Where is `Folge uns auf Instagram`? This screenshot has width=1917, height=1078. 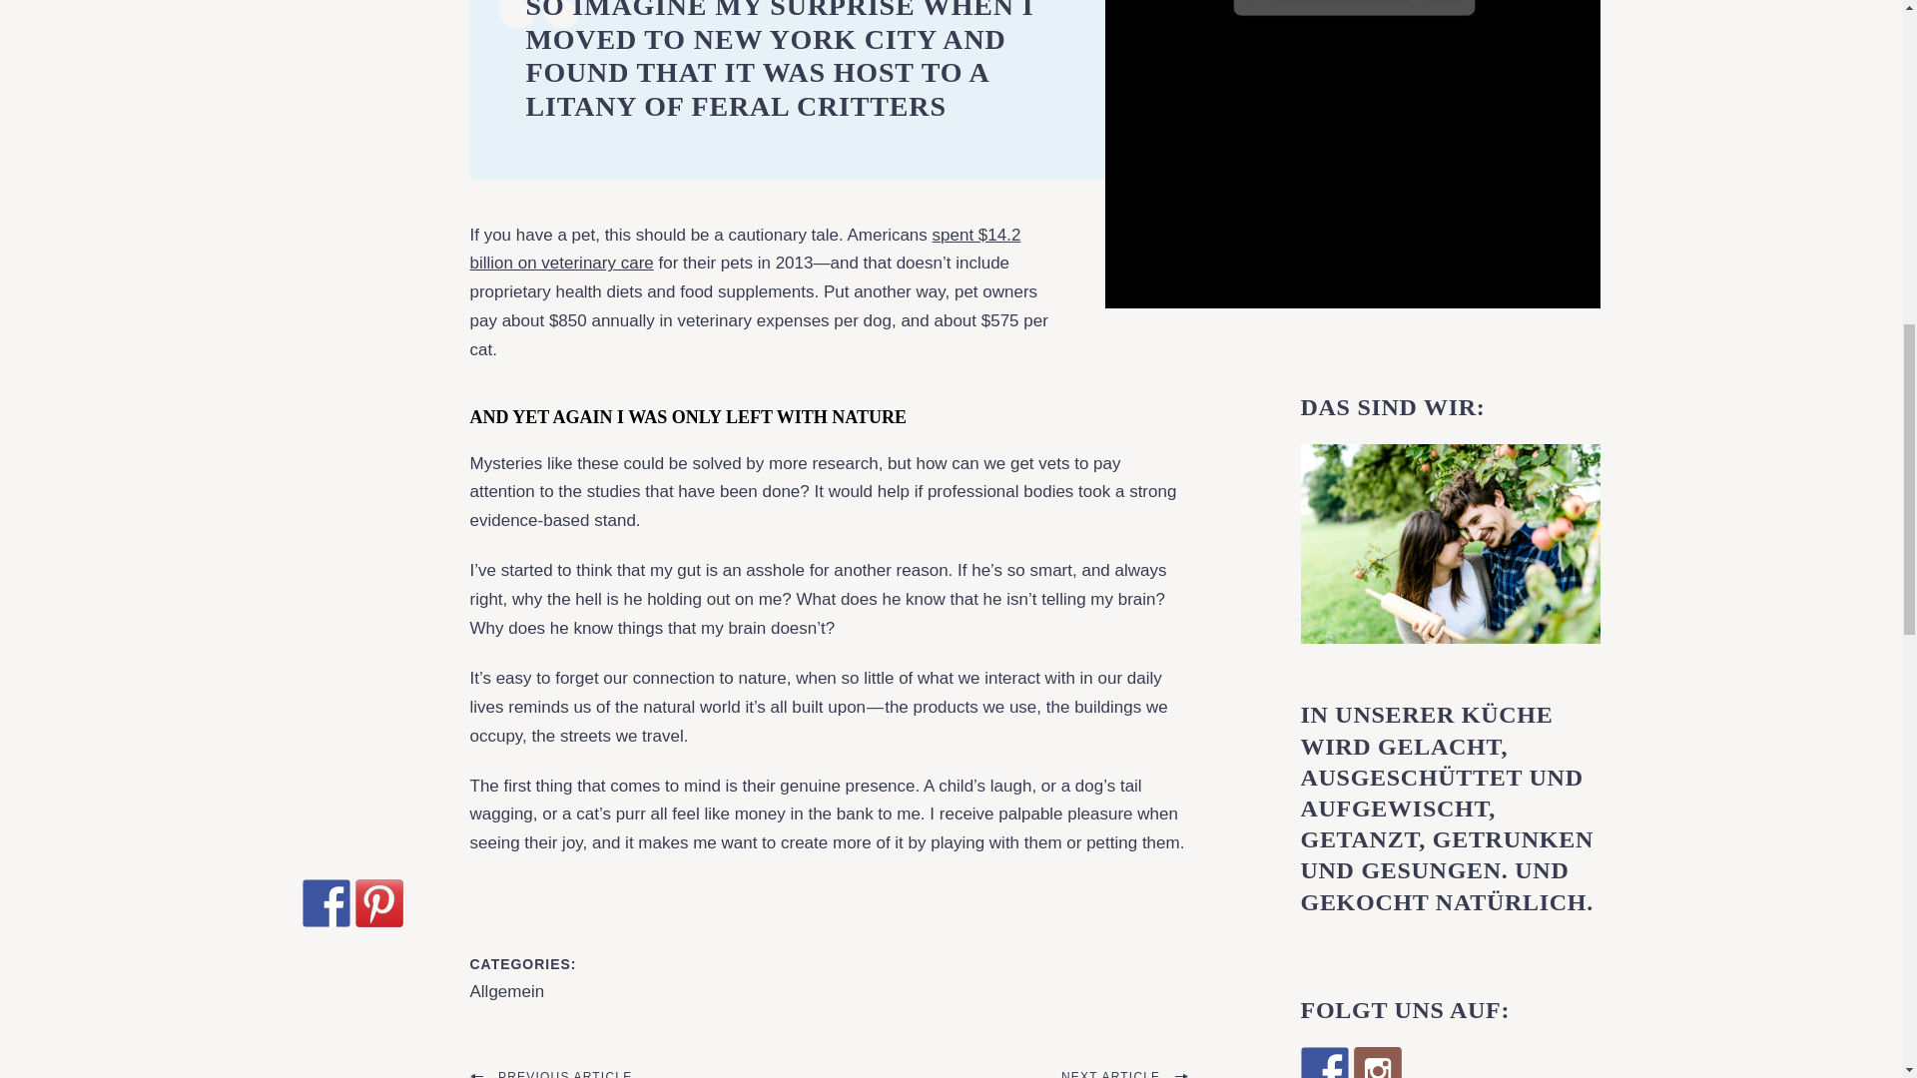
Folge uns auf Instagram is located at coordinates (1377, 1062).